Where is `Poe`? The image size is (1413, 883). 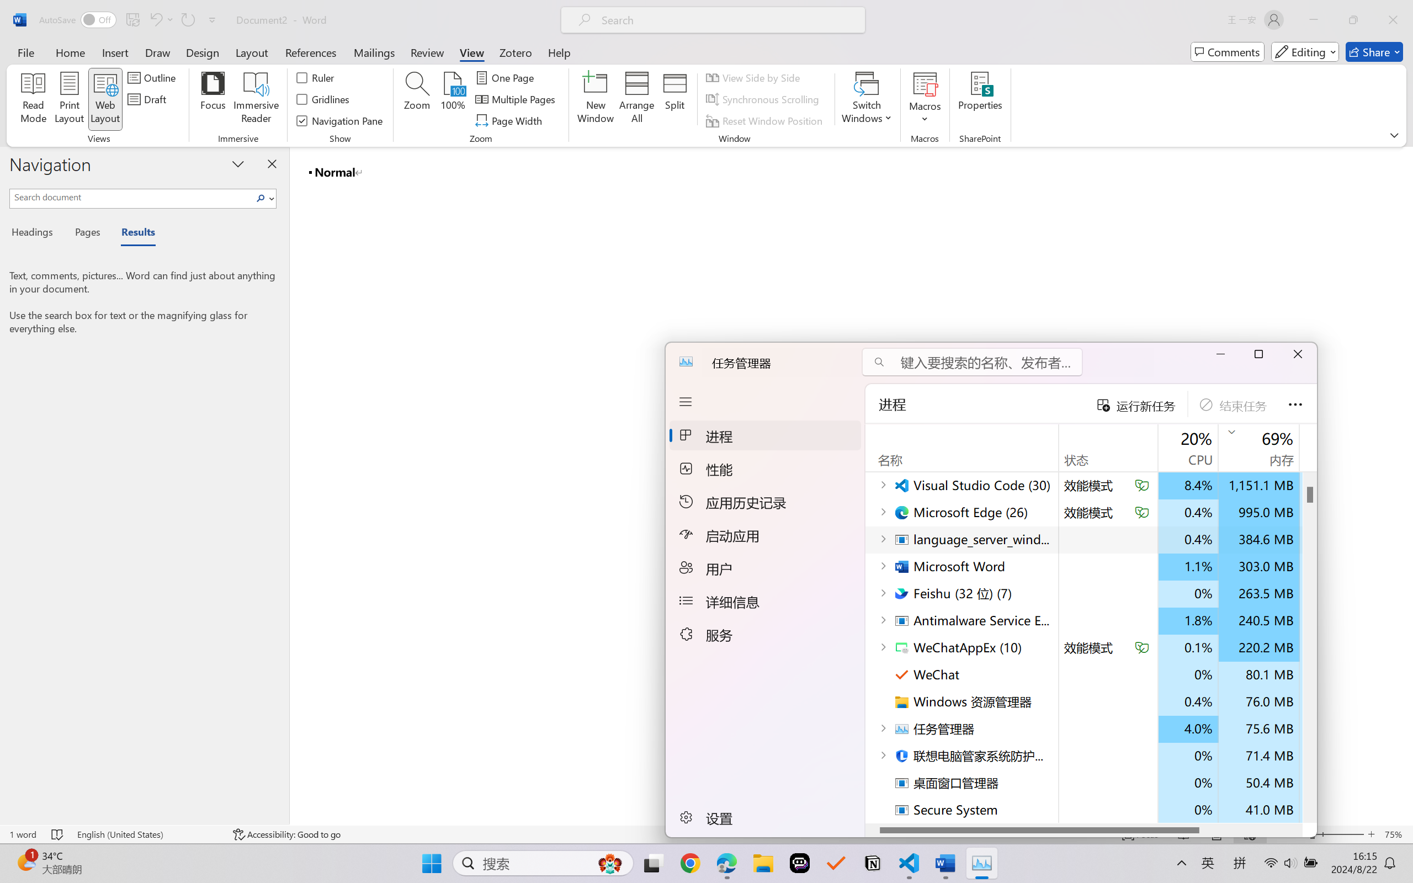 Poe is located at coordinates (799, 863).